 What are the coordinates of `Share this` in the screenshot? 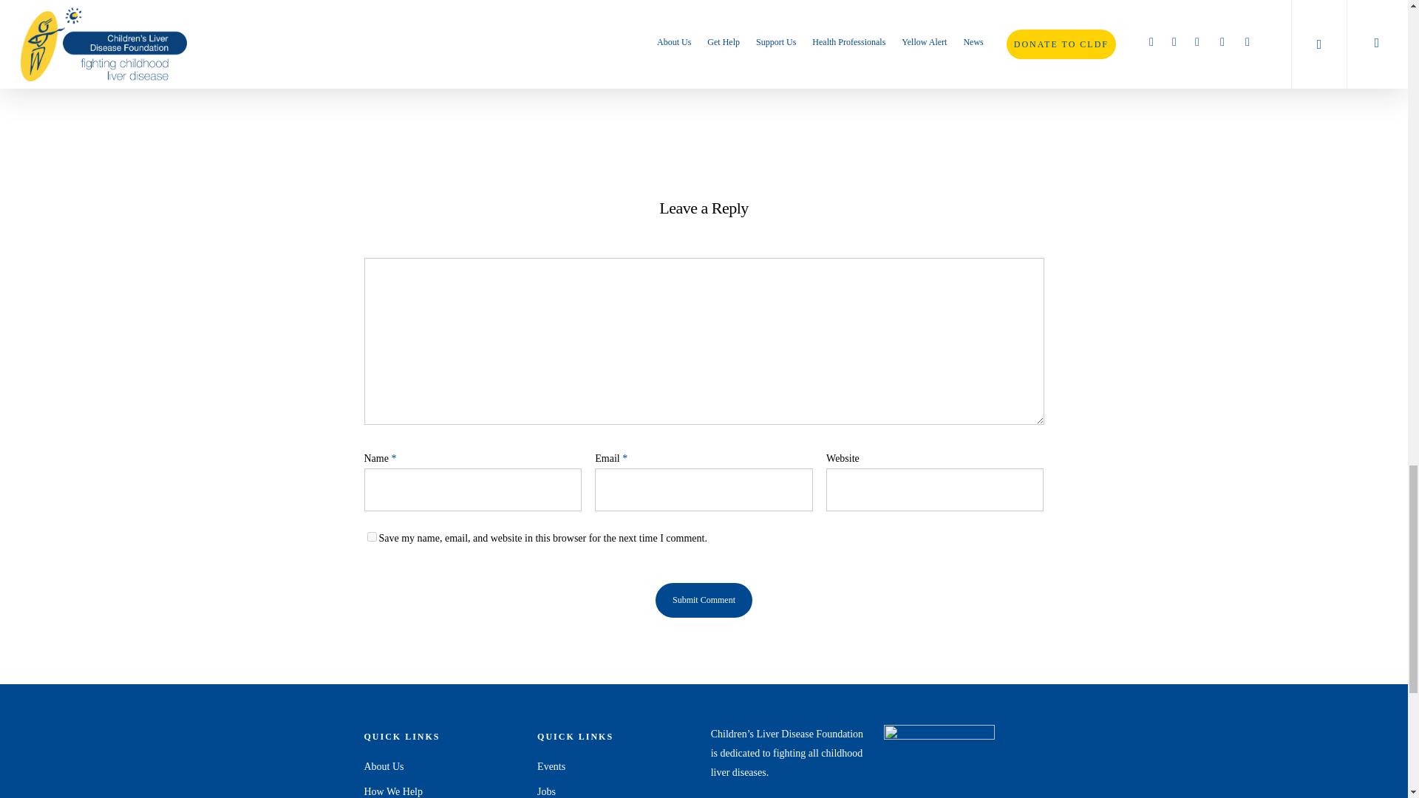 It's located at (690, 51).